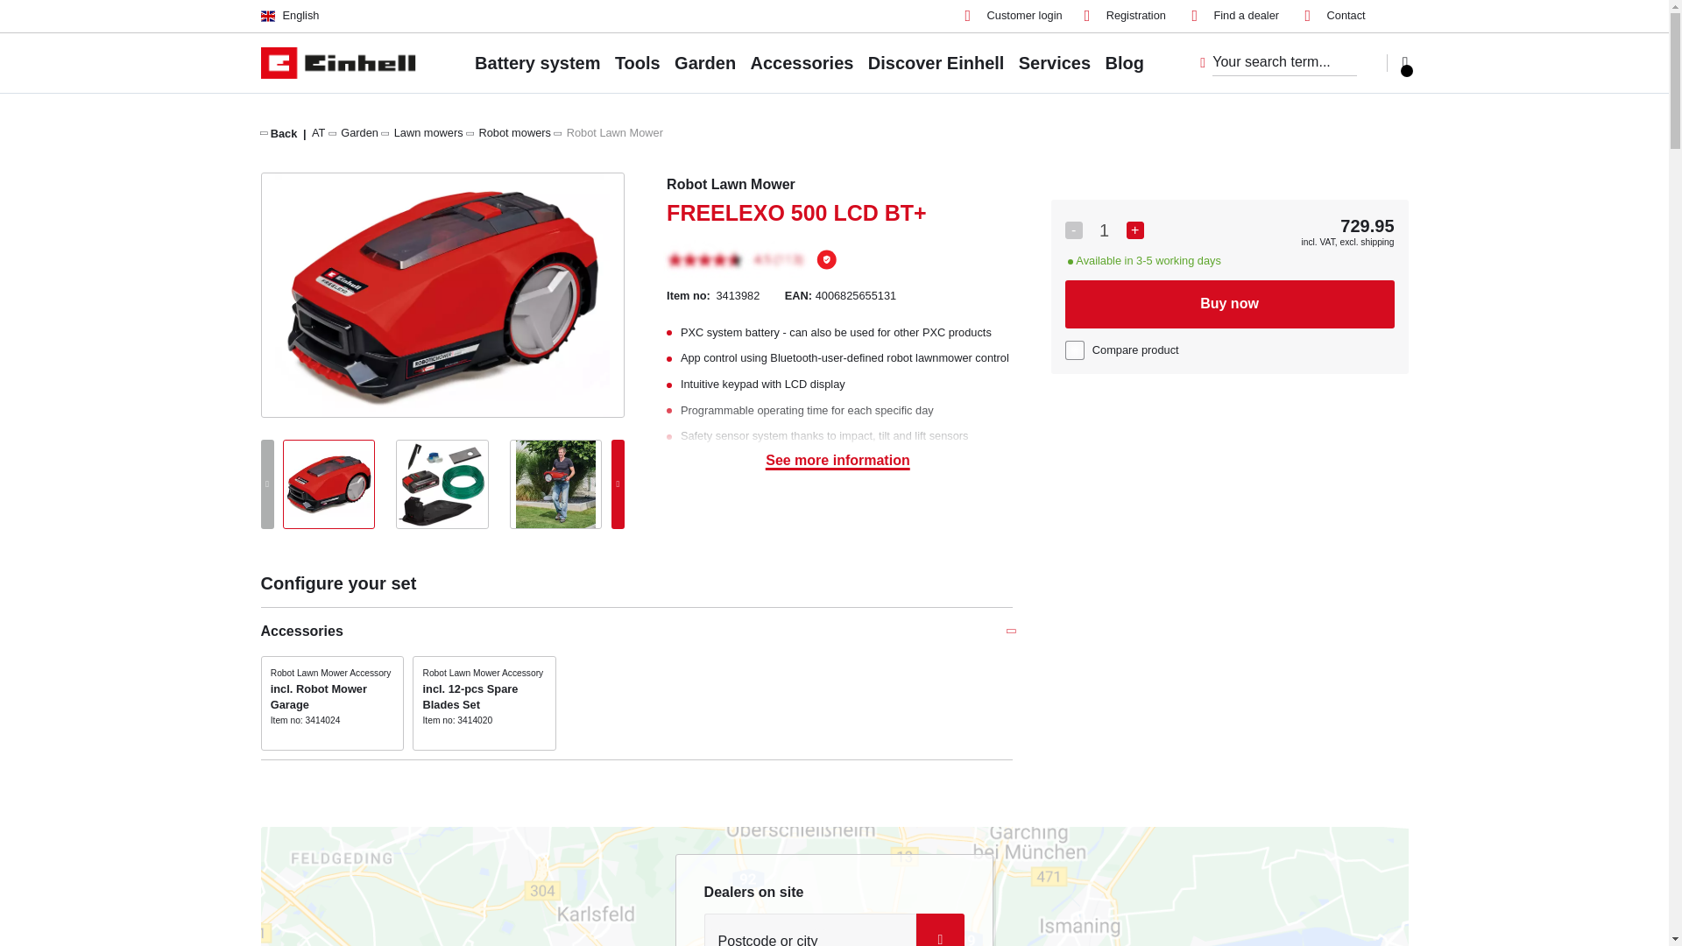 This screenshot has height=946, width=1682. I want to click on Find a dealer, so click(1234, 16).